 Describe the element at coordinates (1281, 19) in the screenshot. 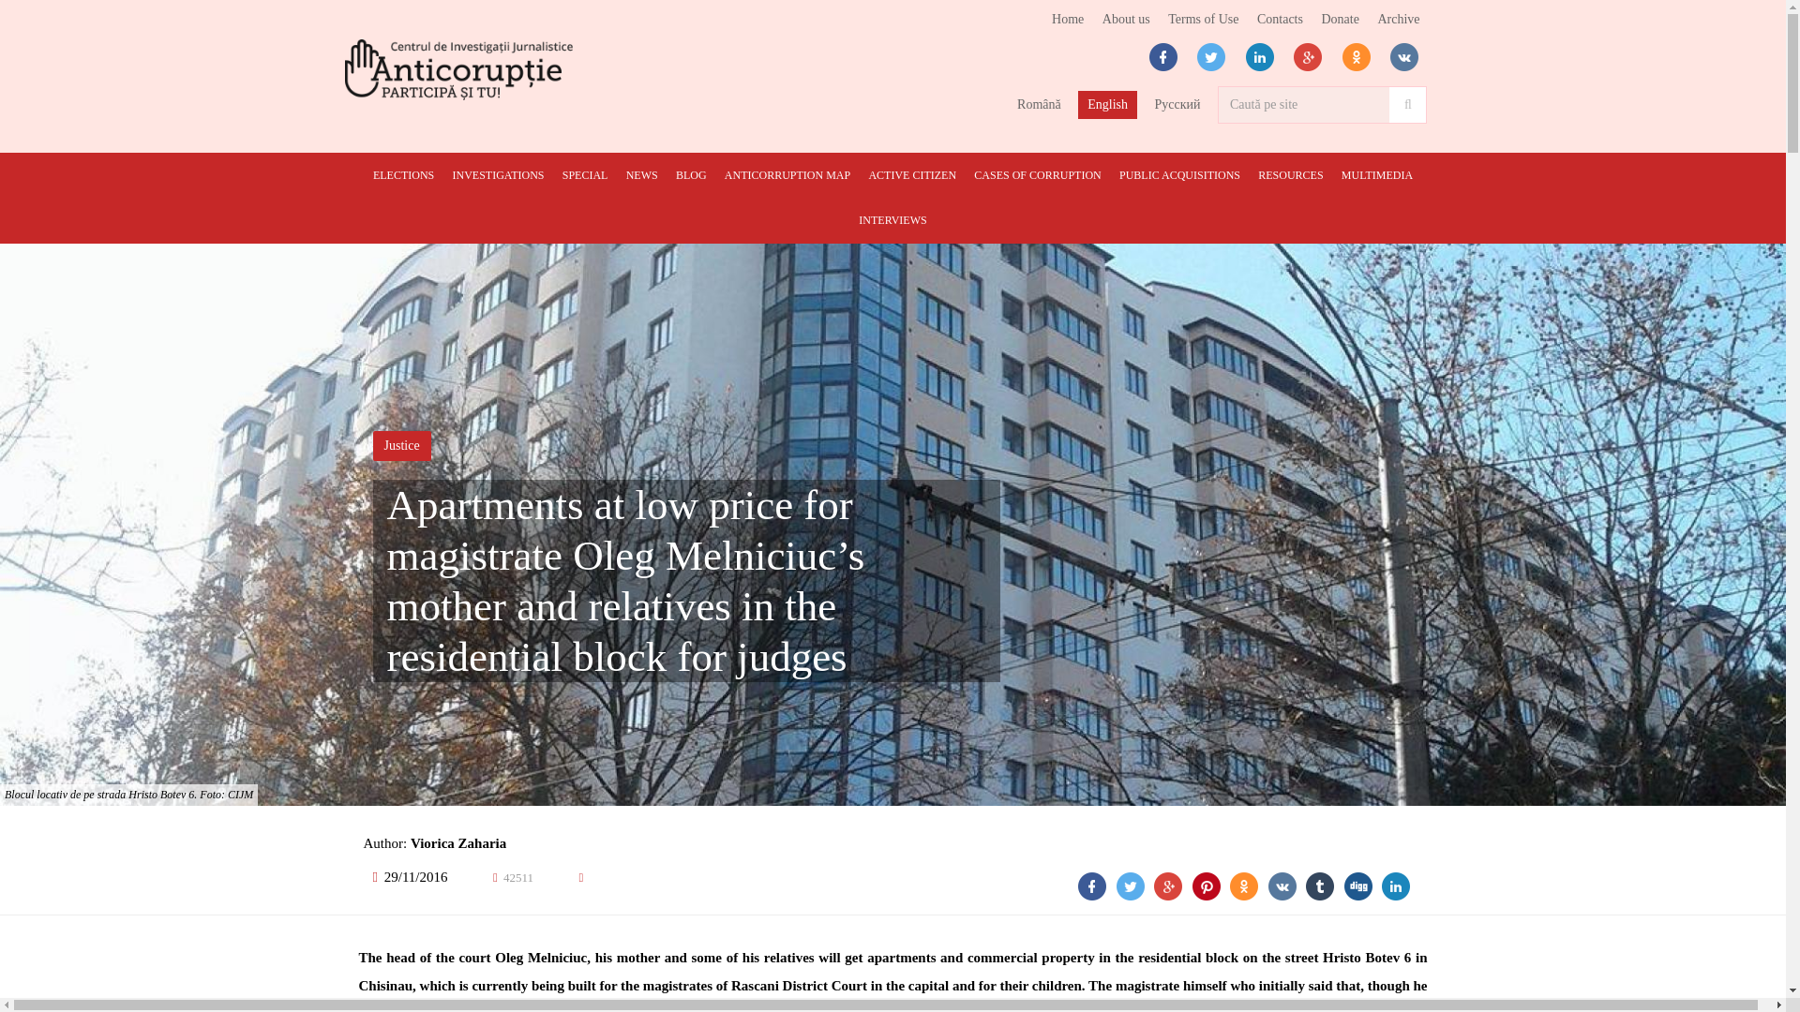

I see `Contacts` at that location.